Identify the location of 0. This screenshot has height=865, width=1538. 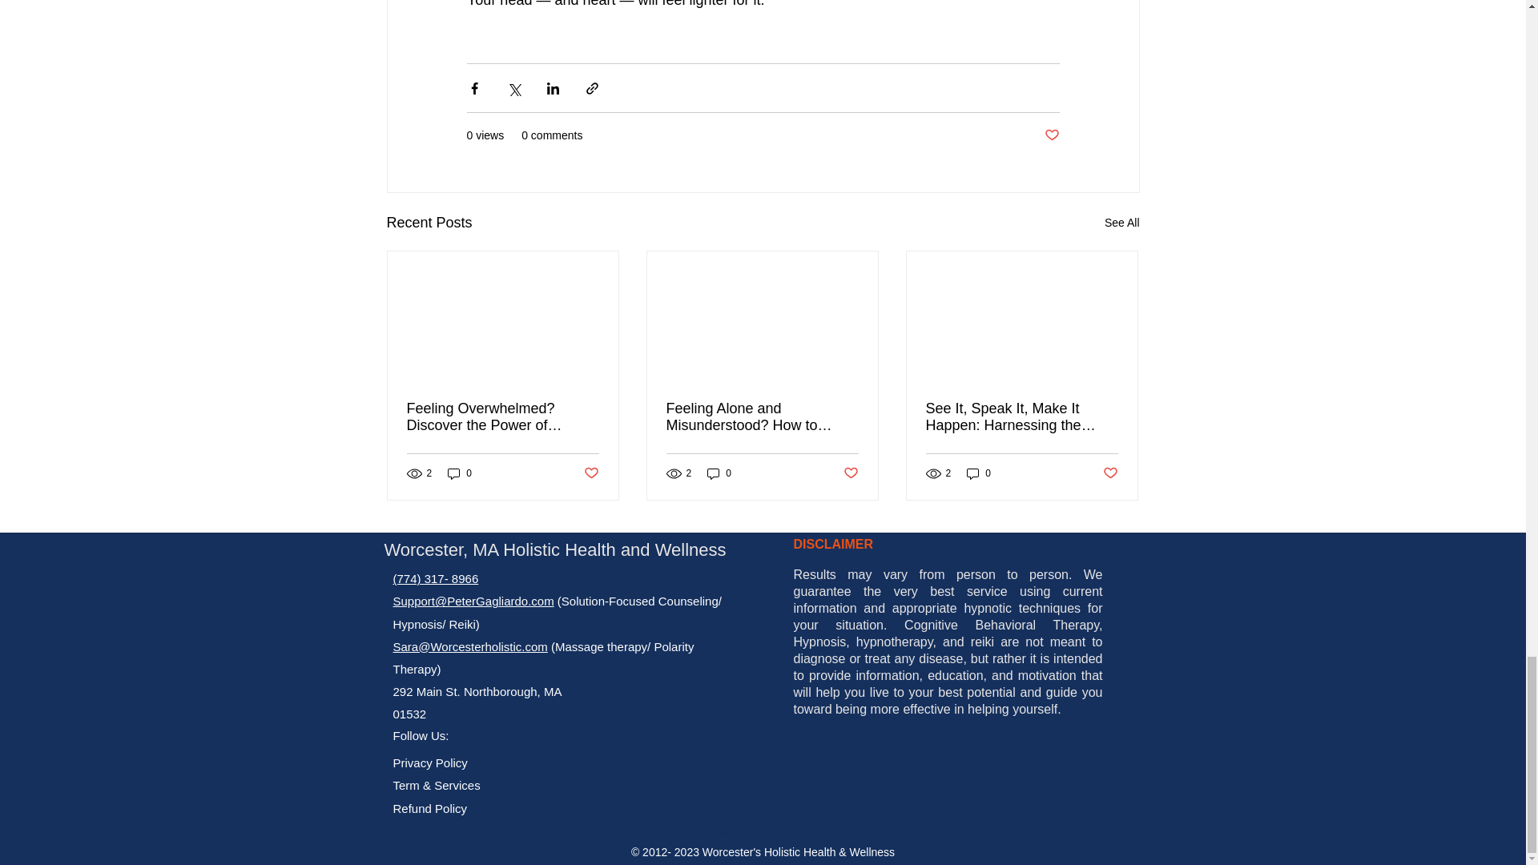
(979, 473).